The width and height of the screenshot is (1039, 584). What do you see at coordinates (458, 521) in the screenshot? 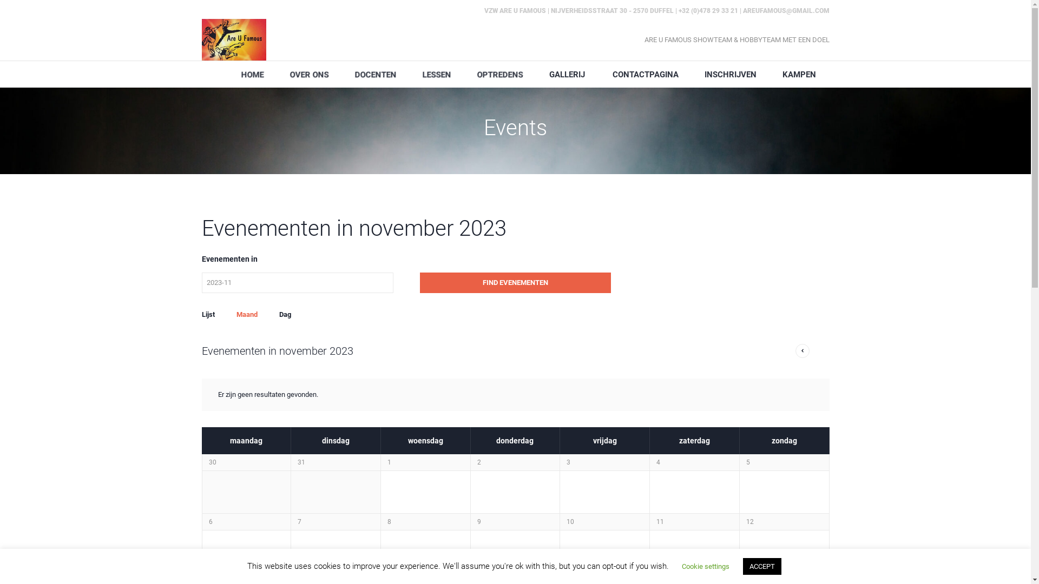
I see `Privacy` at bounding box center [458, 521].